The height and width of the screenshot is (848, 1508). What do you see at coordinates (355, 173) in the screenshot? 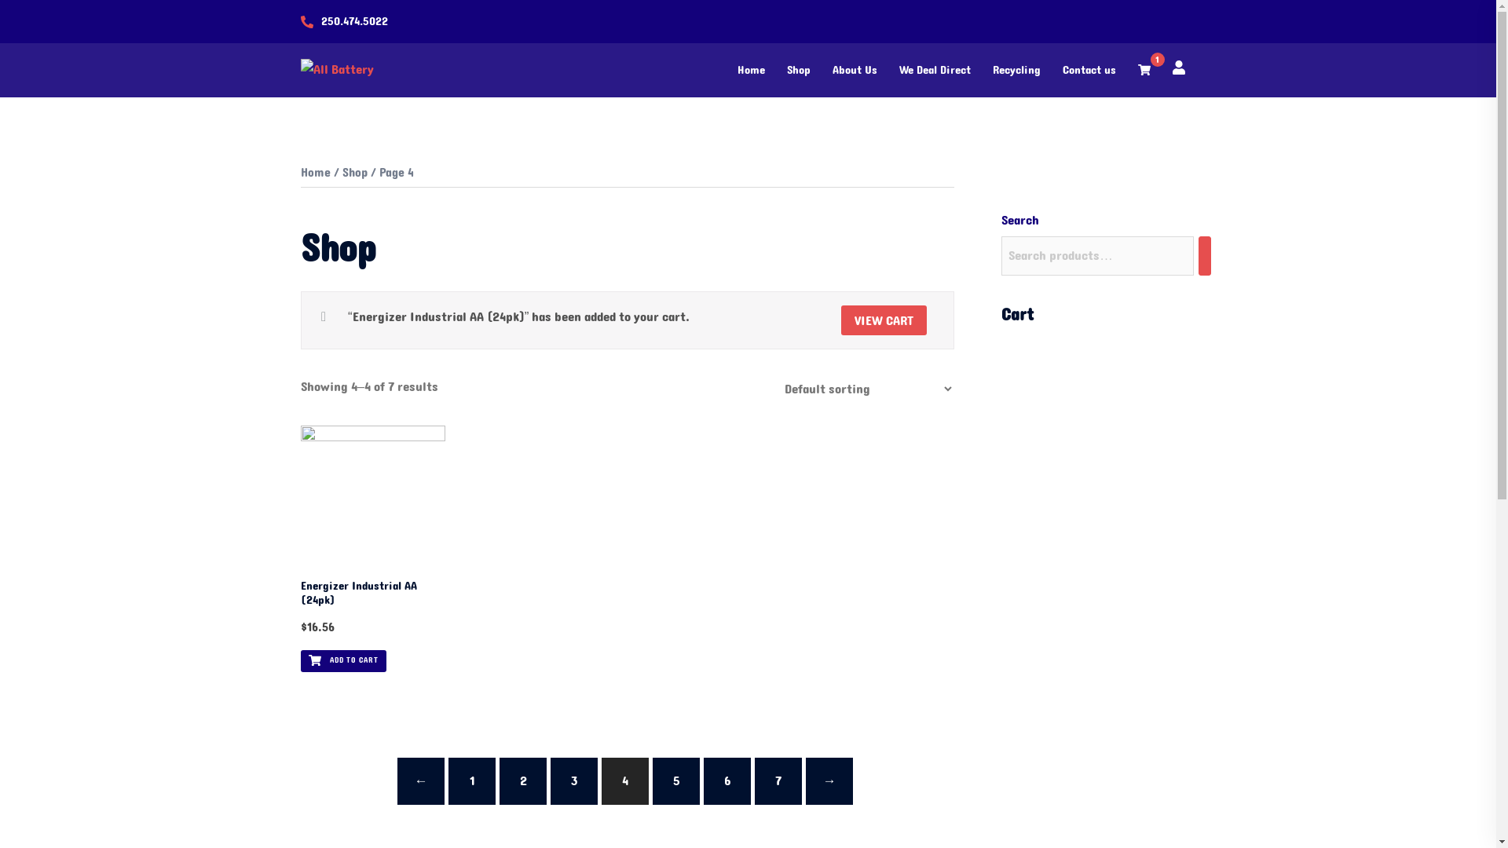
I see `Shop` at bounding box center [355, 173].